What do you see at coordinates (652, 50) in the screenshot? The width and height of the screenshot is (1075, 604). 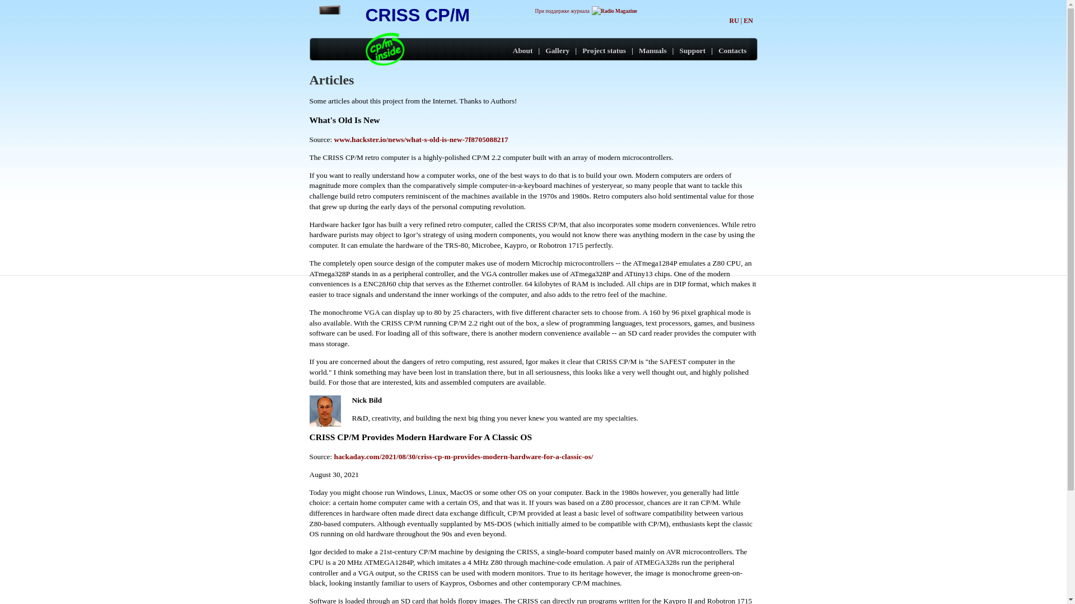 I see `Manuals` at bounding box center [652, 50].